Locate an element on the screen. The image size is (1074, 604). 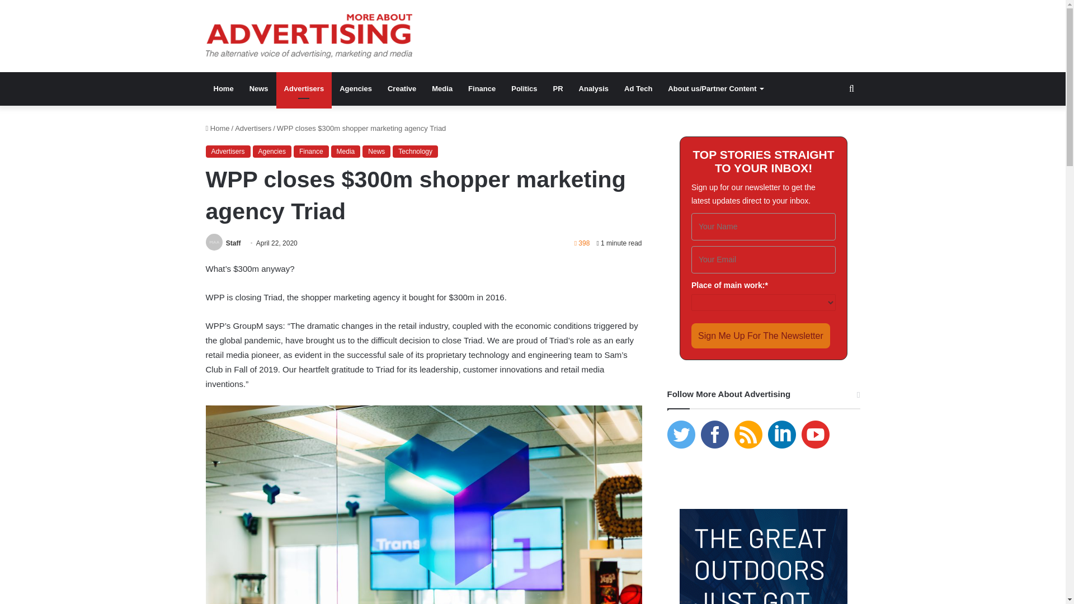
Staff is located at coordinates (233, 243).